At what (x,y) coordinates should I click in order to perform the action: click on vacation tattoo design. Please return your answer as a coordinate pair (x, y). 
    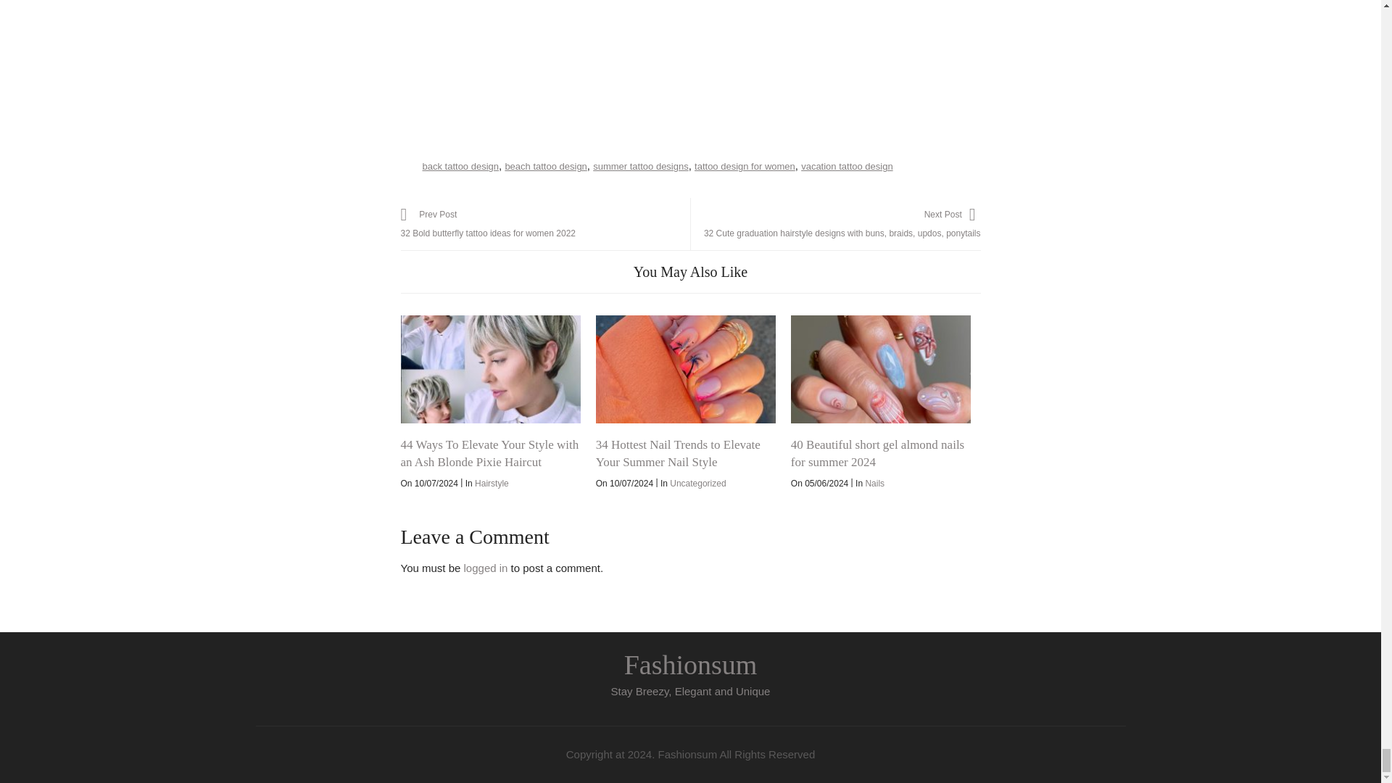
    Looking at the image, I should click on (690, 665).